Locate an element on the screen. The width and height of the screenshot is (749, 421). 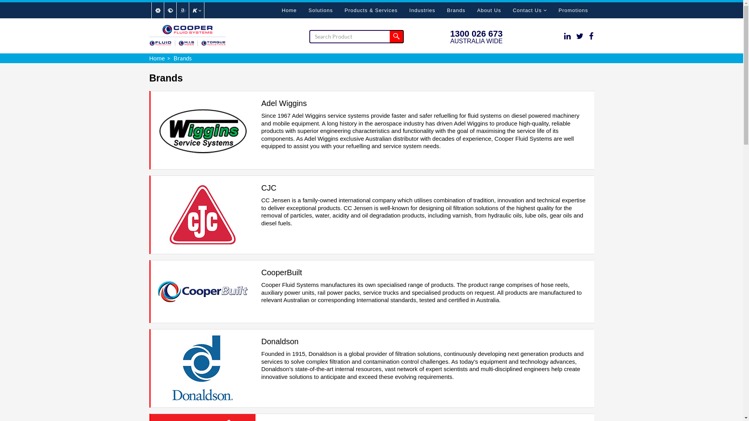
Industries is located at coordinates (422, 10).